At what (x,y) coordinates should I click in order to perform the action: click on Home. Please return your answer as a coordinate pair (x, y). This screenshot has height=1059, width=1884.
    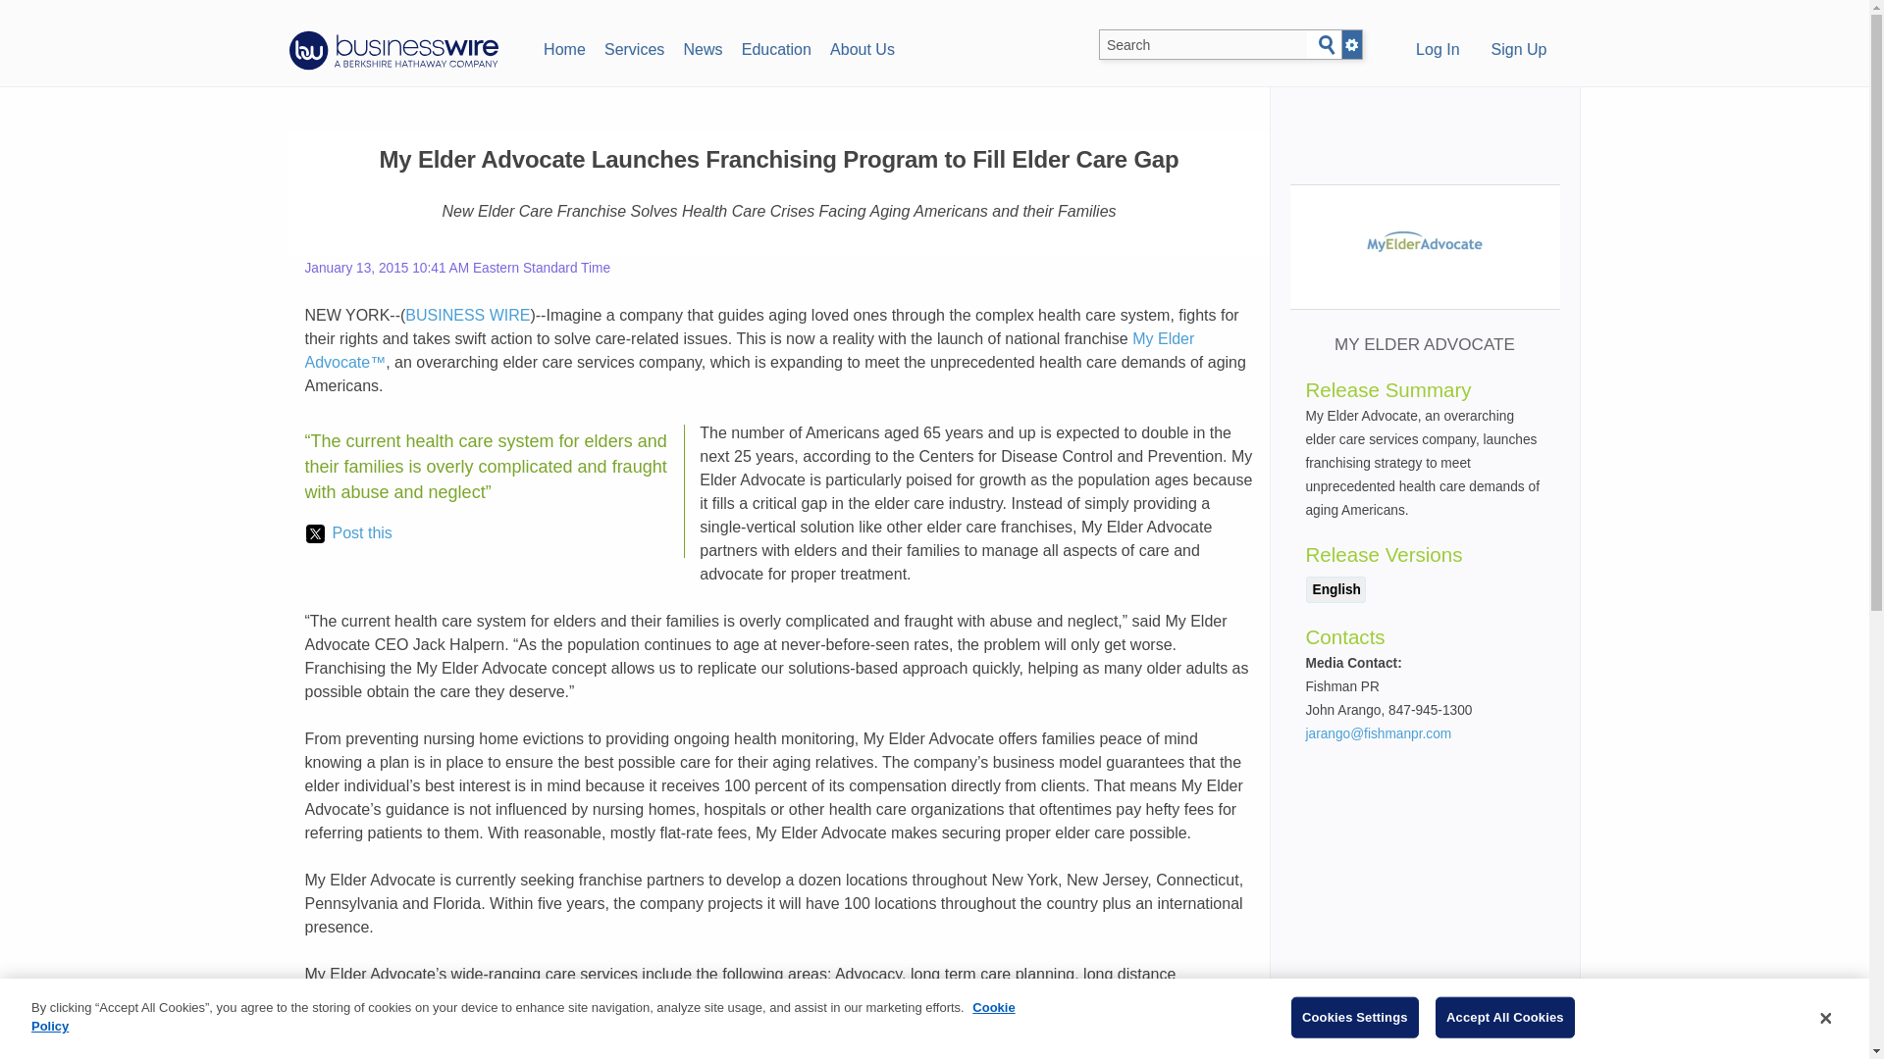
    Looking at the image, I should click on (563, 47).